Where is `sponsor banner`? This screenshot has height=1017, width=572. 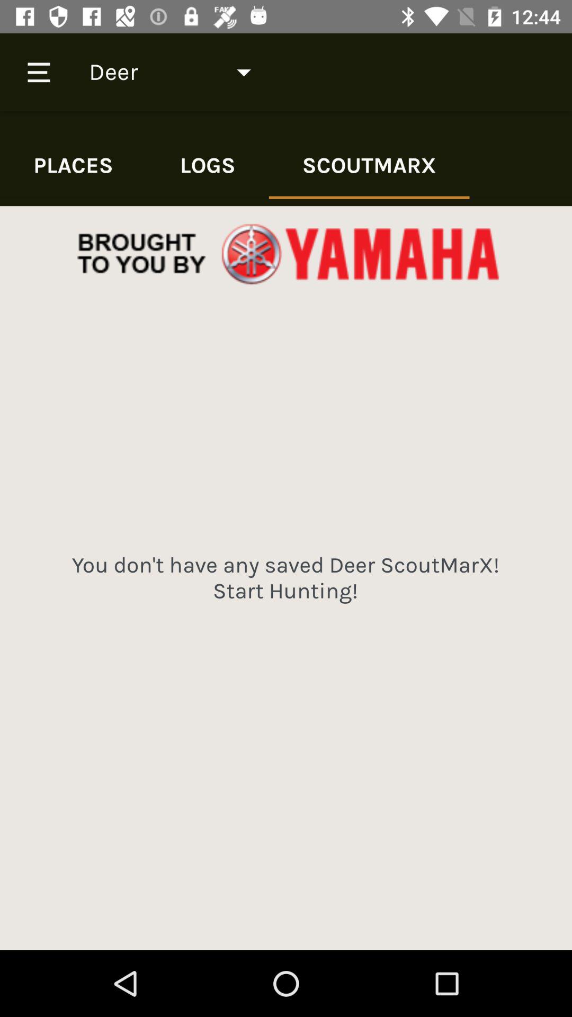
sponsor banner is located at coordinates (286, 254).